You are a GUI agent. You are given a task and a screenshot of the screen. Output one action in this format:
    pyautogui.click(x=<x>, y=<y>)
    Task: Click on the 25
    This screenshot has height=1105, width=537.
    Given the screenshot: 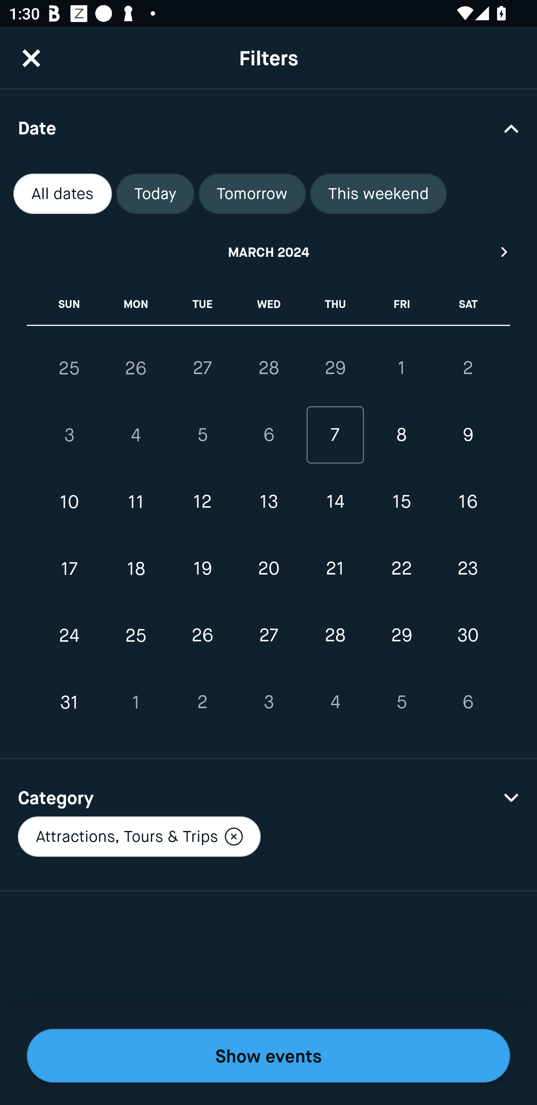 What is the action you would take?
    pyautogui.click(x=69, y=368)
    